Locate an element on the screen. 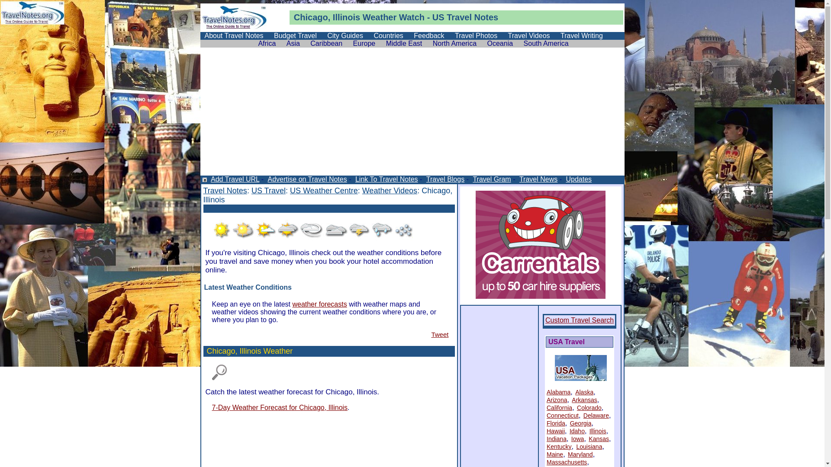 The image size is (831, 467). Travel Photos is located at coordinates (476, 35).